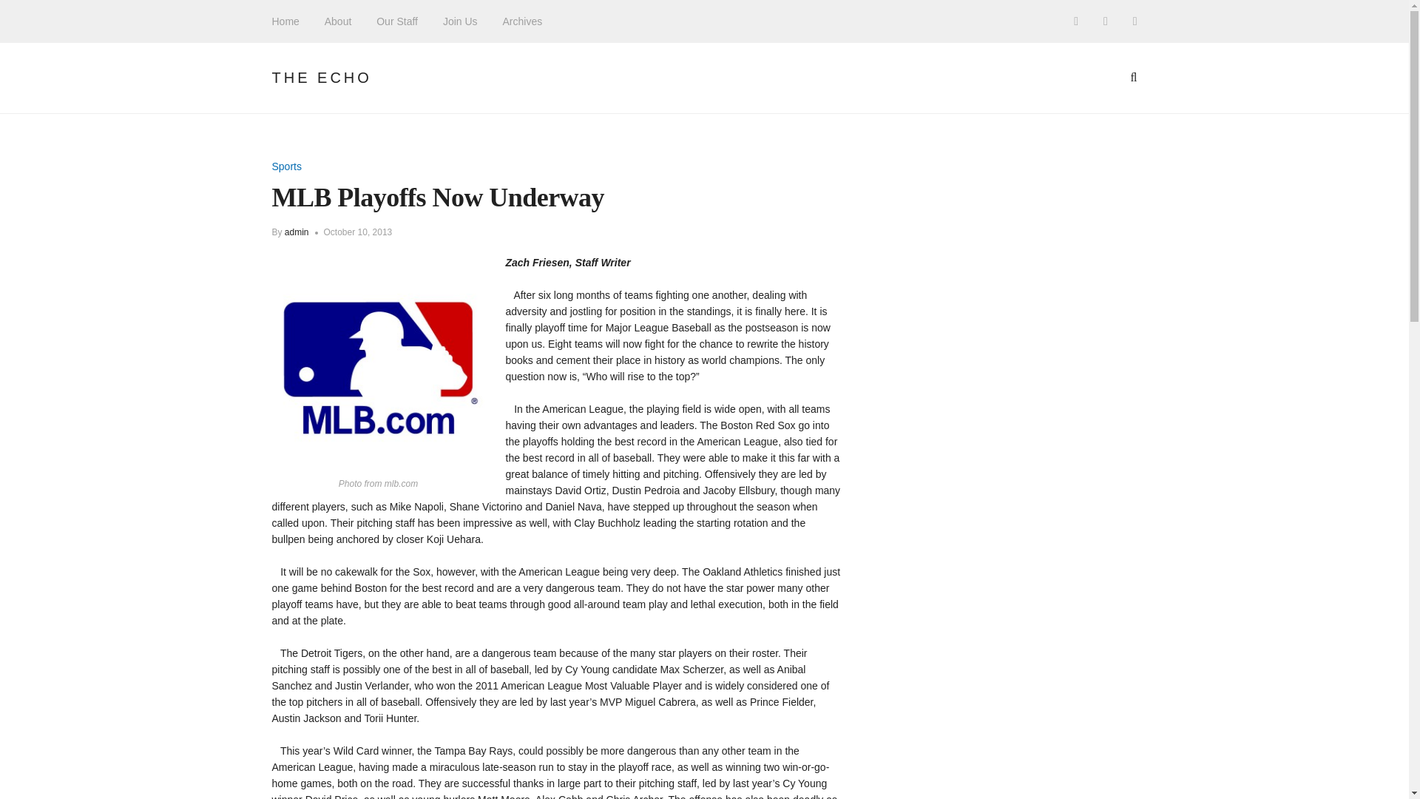  Describe the element at coordinates (297, 232) in the screenshot. I see `admin` at that location.